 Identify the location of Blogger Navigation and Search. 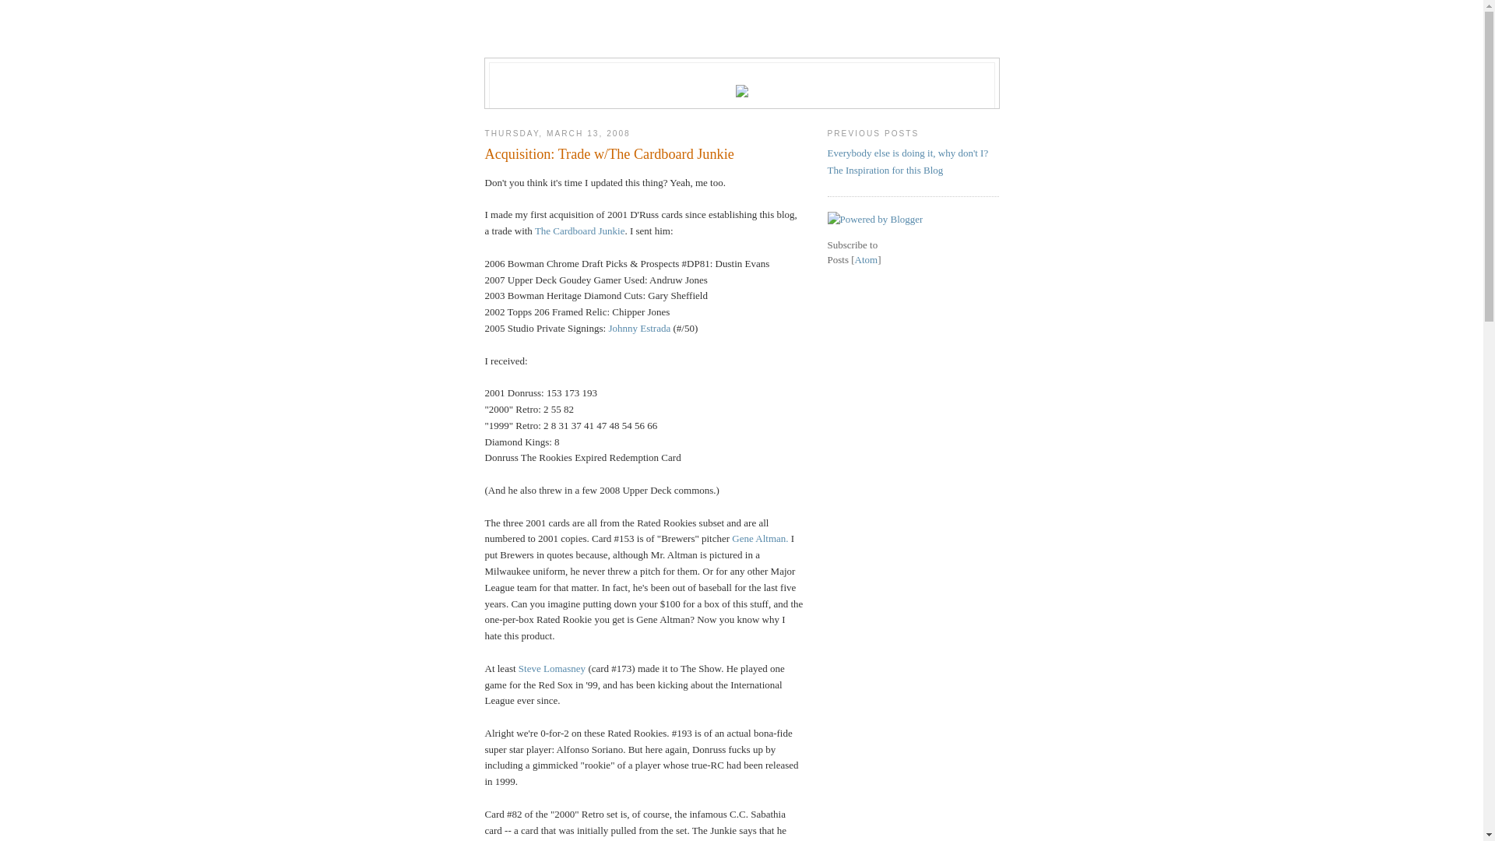
(741, 43).